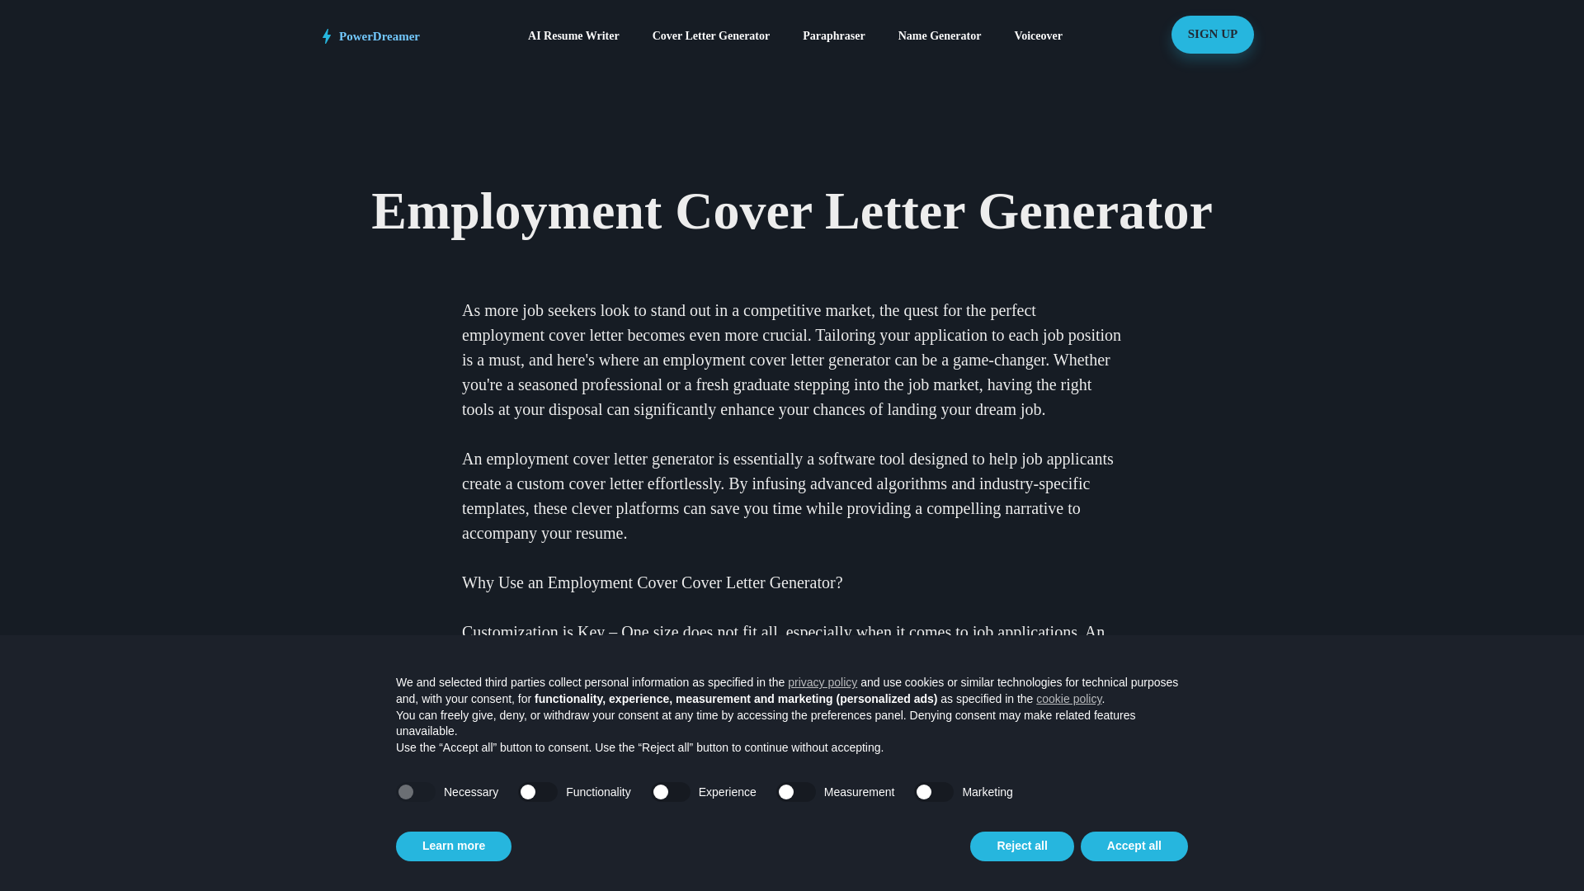 The height and width of the screenshot is (891, 1584). Describe the element at coordinates (1038, 36) in the screenshot. I see `Voiceover` at that location.